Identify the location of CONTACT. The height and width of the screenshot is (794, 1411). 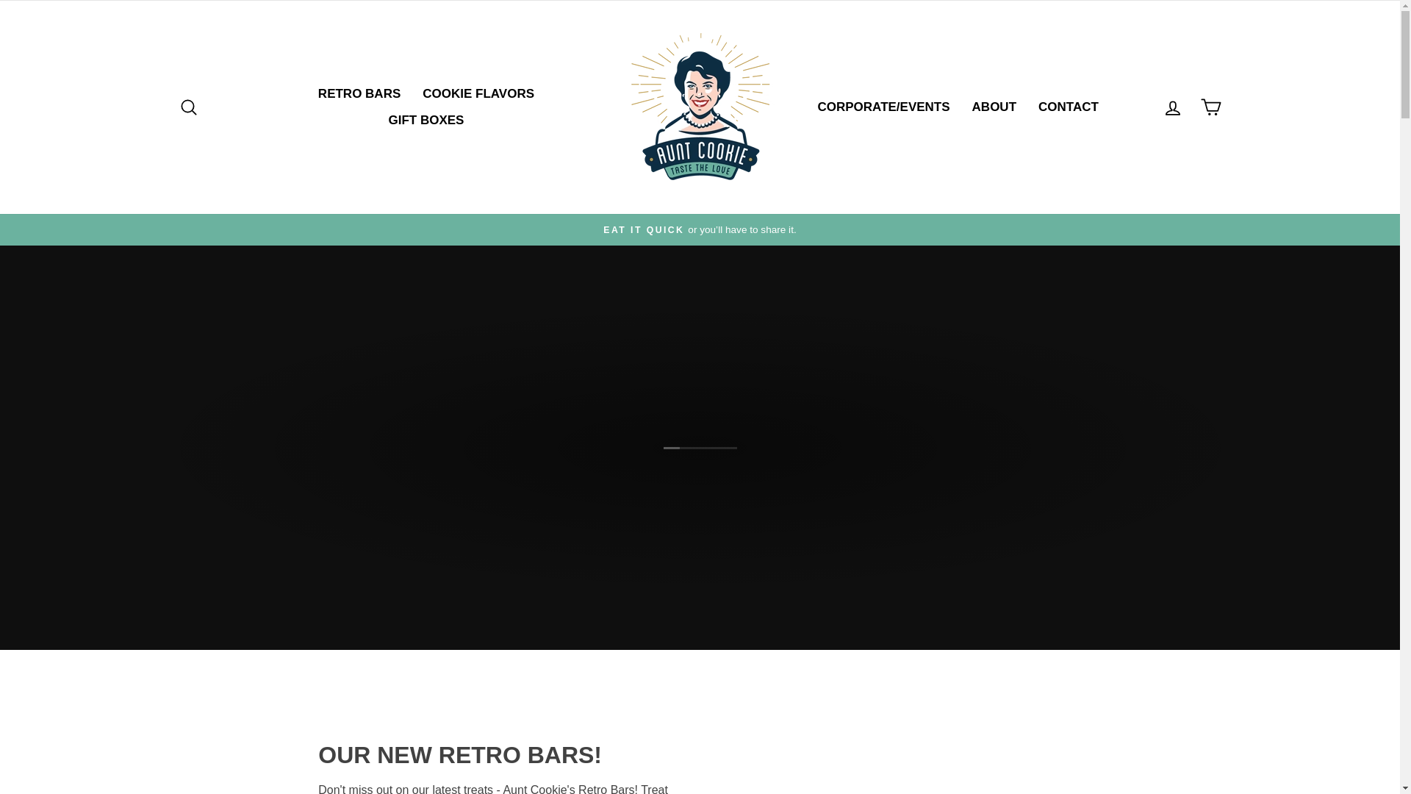
(1068, 107).